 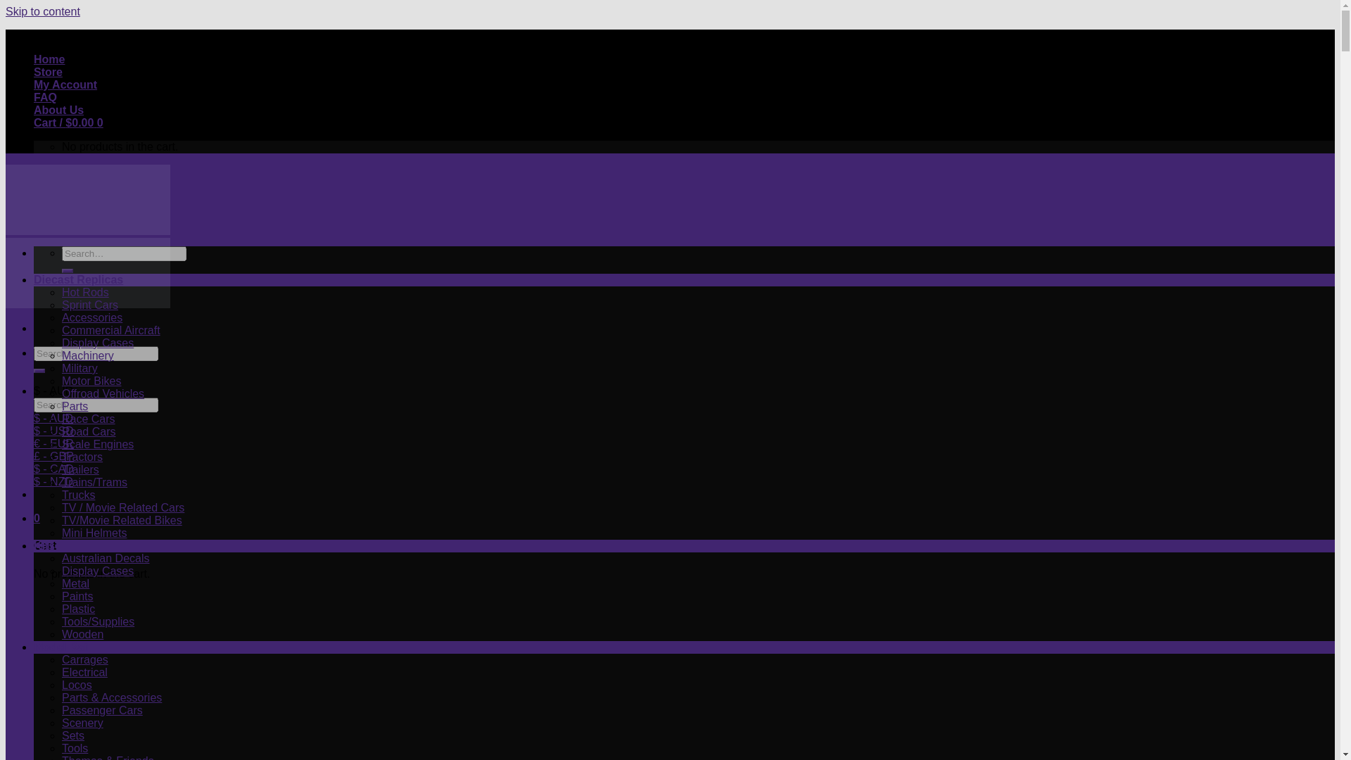 I want to click on Display Cases, so click(x=98, y=343).